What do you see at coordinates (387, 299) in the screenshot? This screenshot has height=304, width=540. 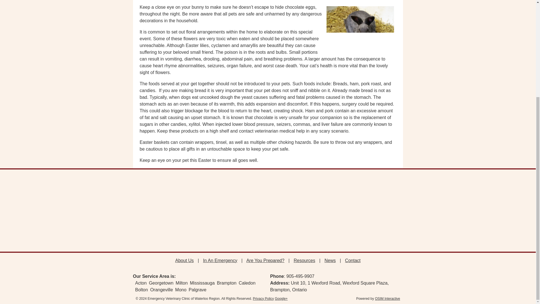 I see `OSIM Interactive` at bounding box center [387, 299].